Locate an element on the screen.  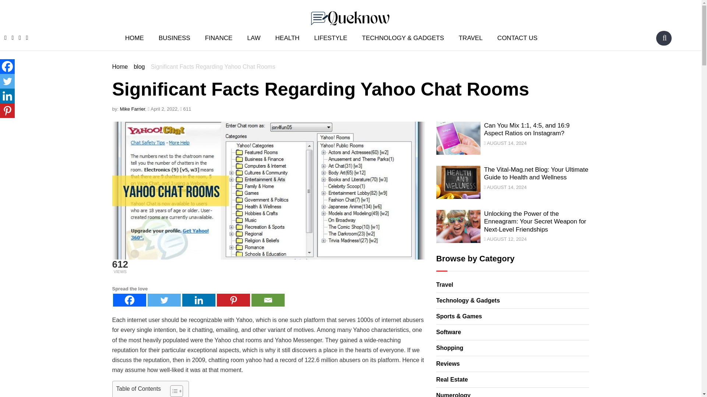
Twitter is located at coordinates (163, 300).